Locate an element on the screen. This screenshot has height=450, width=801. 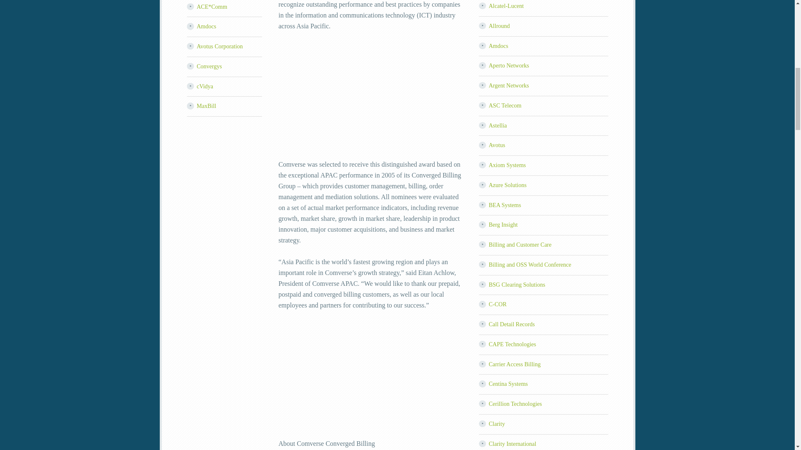
Advertisement is located at coordinates (370, 101).